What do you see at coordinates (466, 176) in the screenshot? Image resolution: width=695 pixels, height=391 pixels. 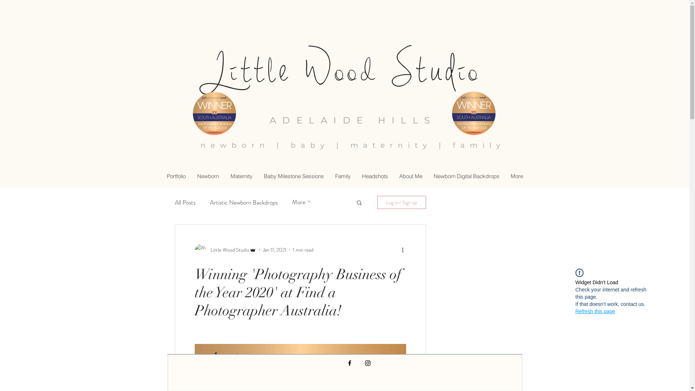 I see `Newborn Digital Backdrops` at bounding box center [466, 176].